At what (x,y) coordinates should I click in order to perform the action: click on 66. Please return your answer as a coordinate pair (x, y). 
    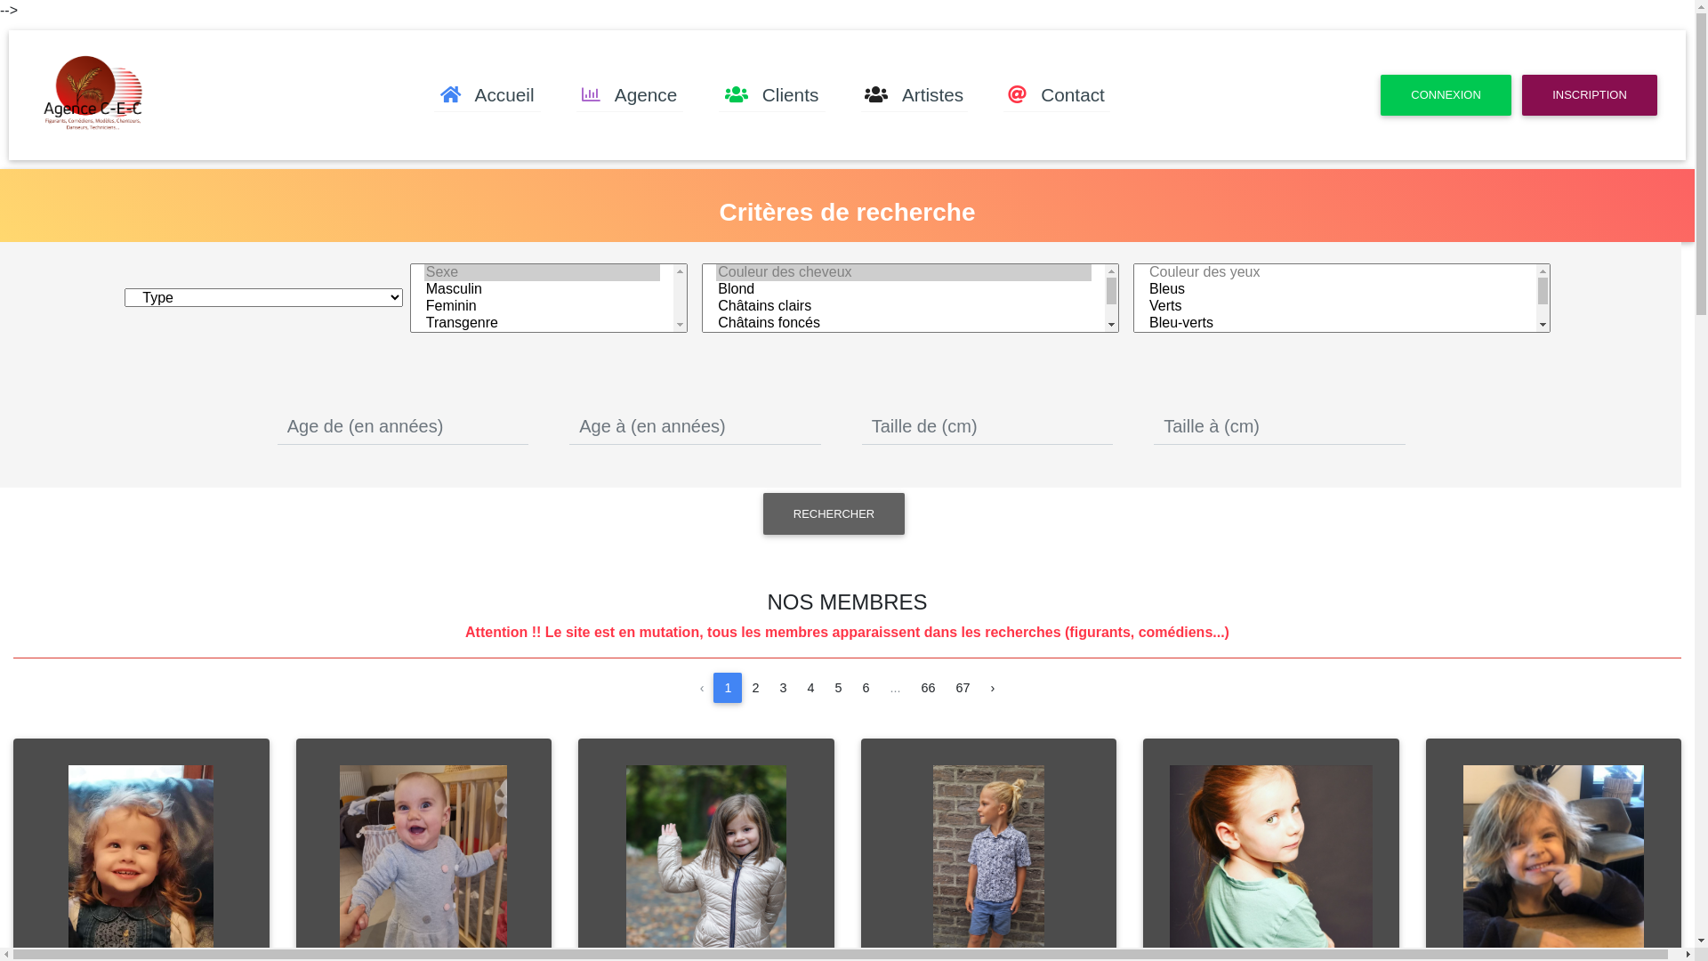
    Looking at the image, I should click on (929, 688).